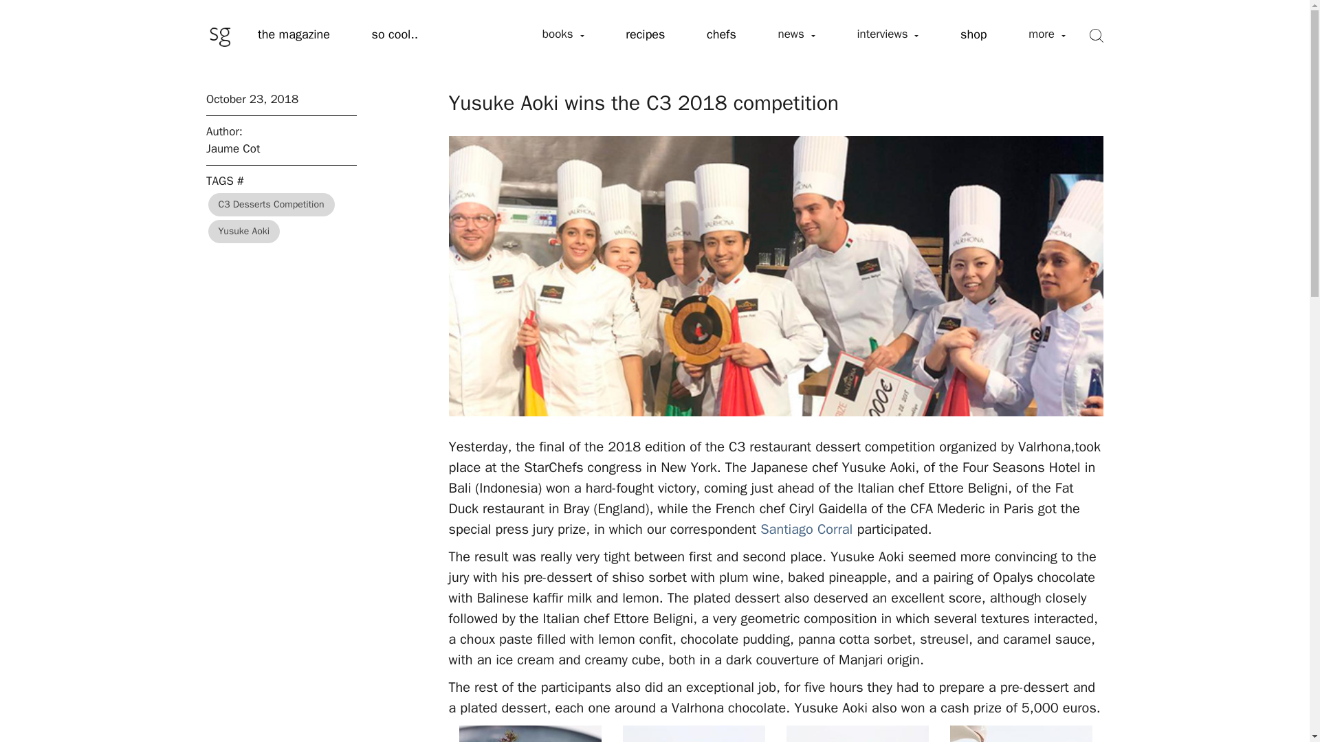 This screenshot has height=742, width=1320. I want to click on chefs, so click(721, 35).